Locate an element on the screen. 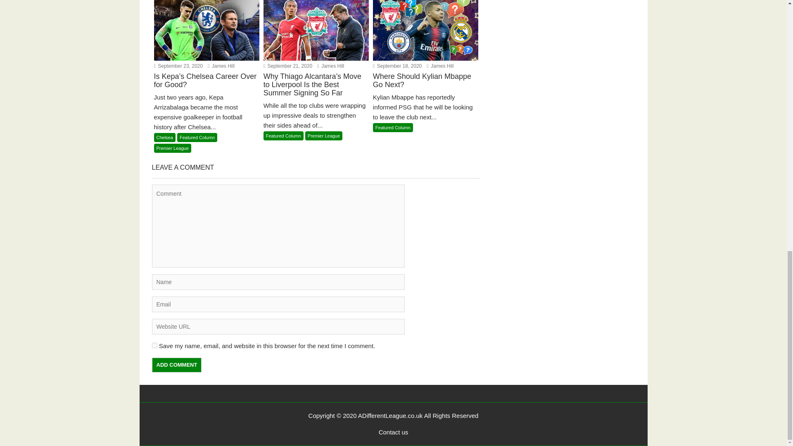 This screenshot has width=793, height=446. September 23, 2020 is located at coordinates (178, 66).